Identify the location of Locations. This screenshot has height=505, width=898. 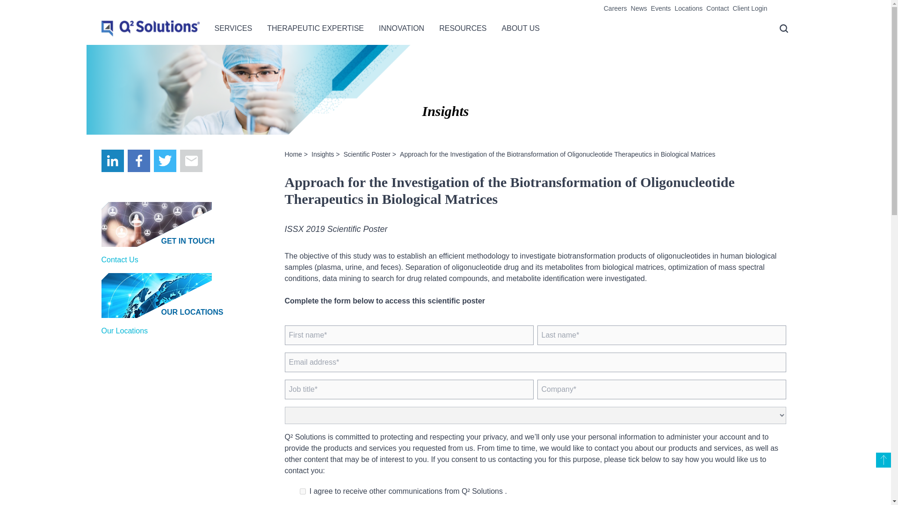
(688, 8).